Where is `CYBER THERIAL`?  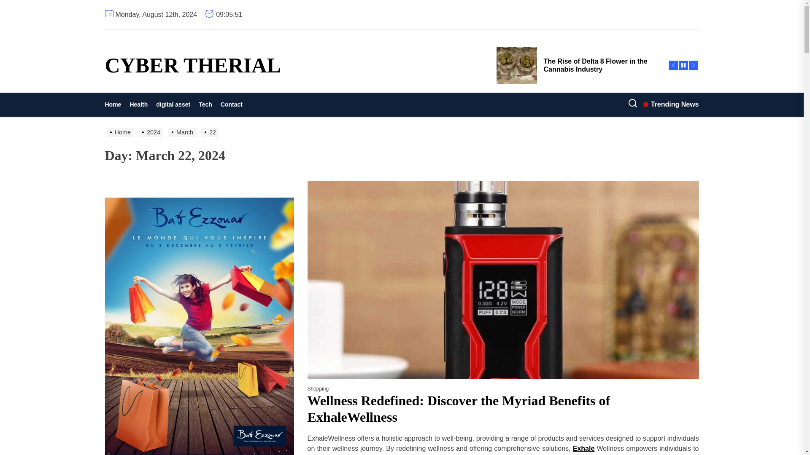
CYBER THERIAL is located at coordinates (192, 65).